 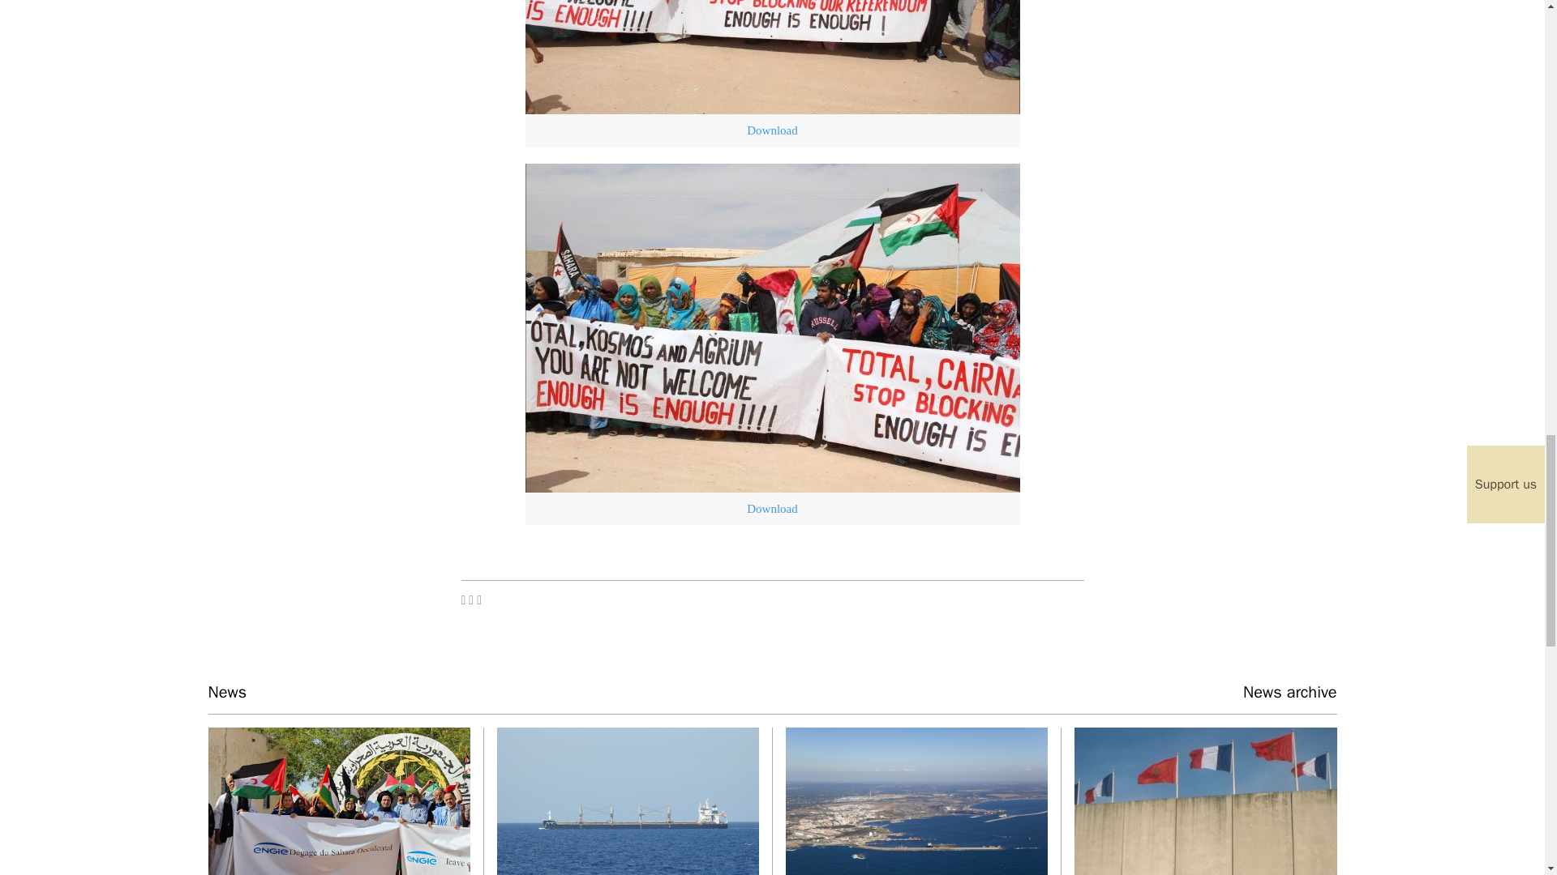 What do you see at coordinates (1289, 692) in the screenshot?
I see `News archive` at bounding box center [1289, 692].